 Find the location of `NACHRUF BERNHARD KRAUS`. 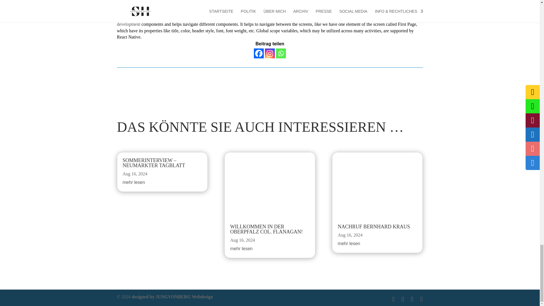

NACHRUF BERNHARD KRAUS is located at coordinates (374, 227).